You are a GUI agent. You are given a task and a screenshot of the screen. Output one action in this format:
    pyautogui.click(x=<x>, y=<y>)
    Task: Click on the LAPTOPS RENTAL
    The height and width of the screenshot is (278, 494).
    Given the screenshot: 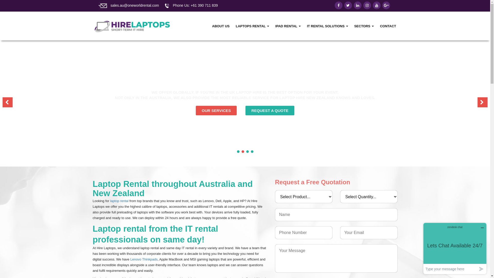 What is the action you would take?
    pyautogui.click(x=252, y=26)
    